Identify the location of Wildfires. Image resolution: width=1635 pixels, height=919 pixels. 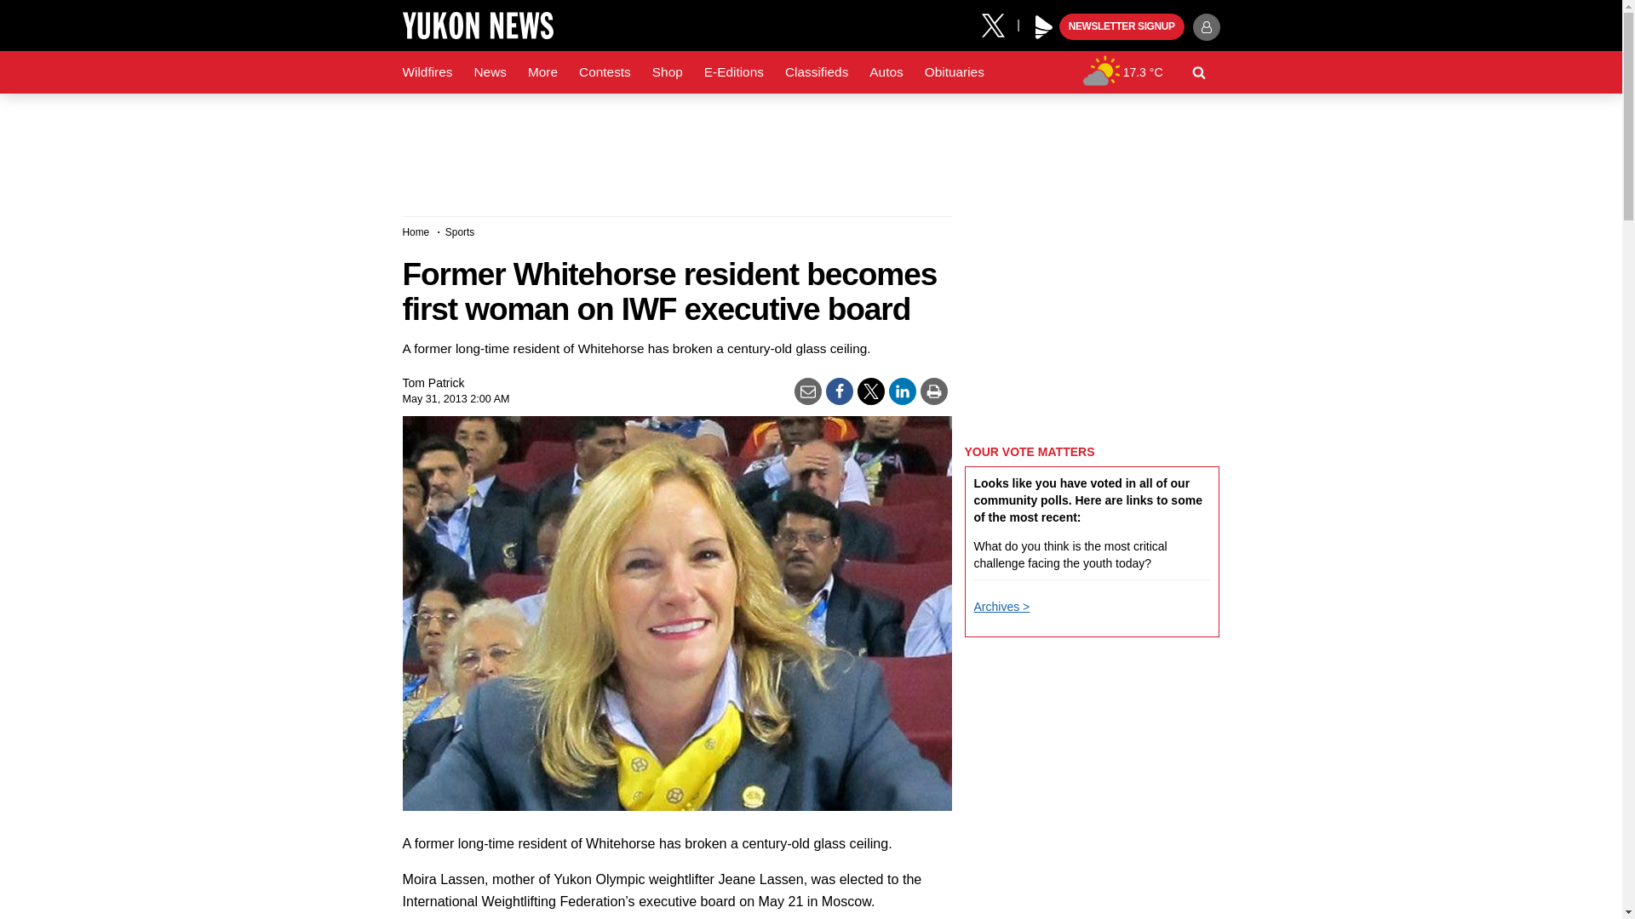
(427, 72).